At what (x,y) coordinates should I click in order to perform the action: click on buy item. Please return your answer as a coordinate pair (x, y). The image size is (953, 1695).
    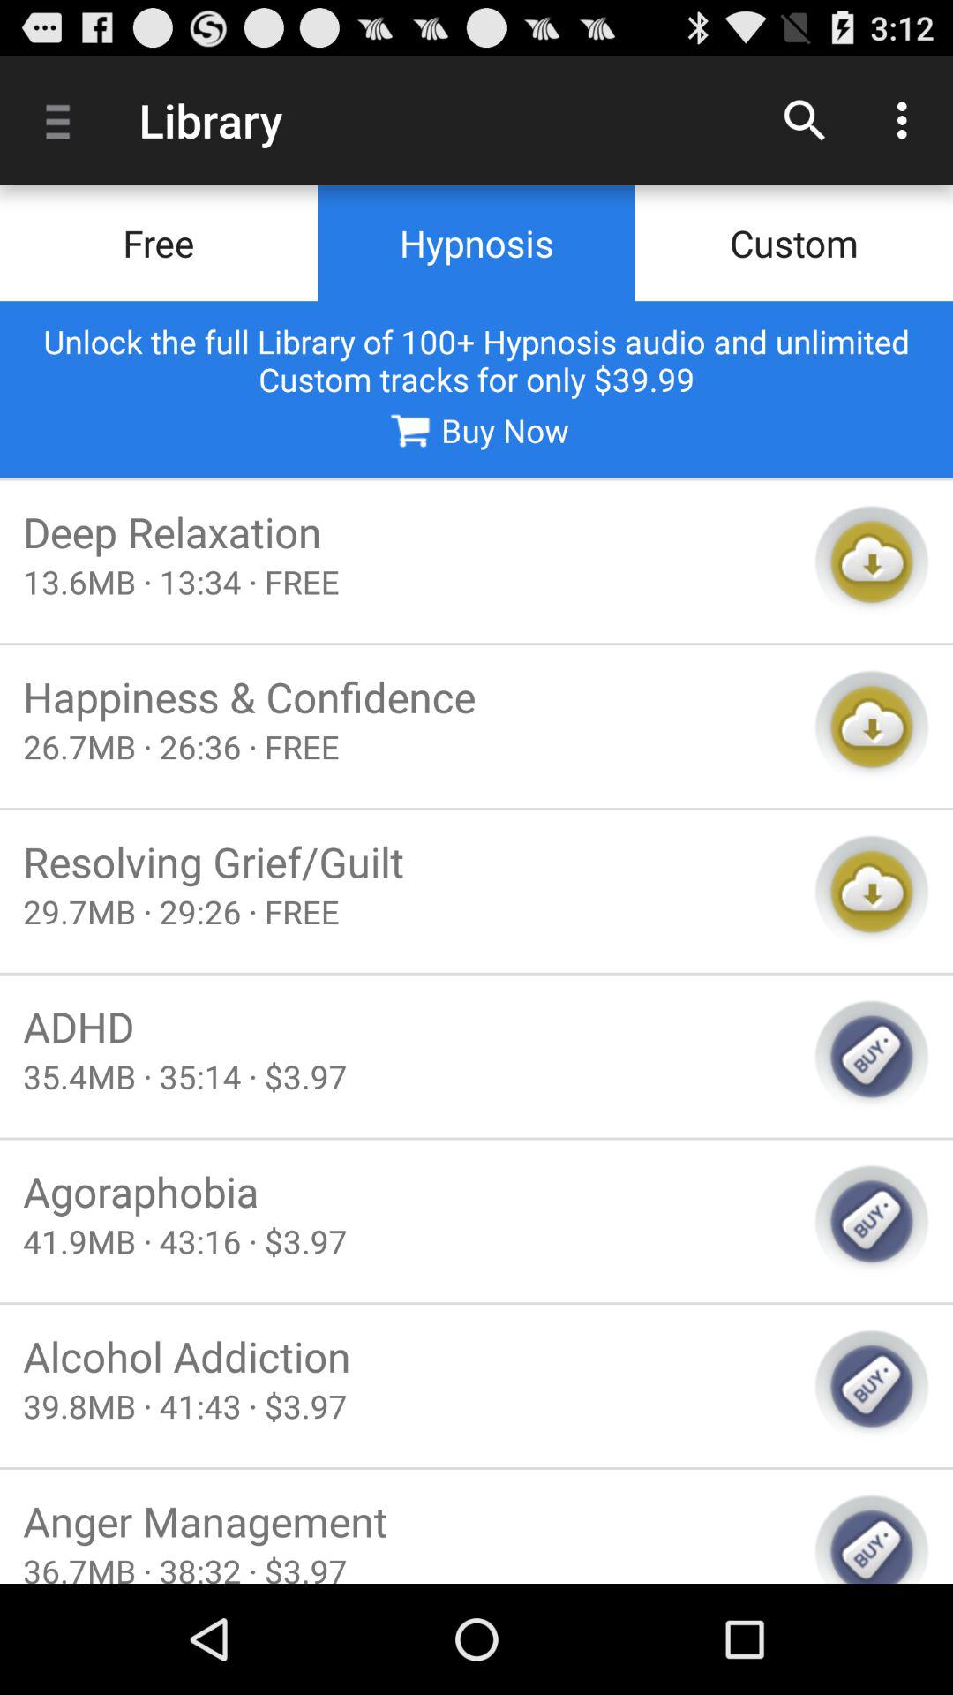
    Looking at the image, I should click on (872, 1538).